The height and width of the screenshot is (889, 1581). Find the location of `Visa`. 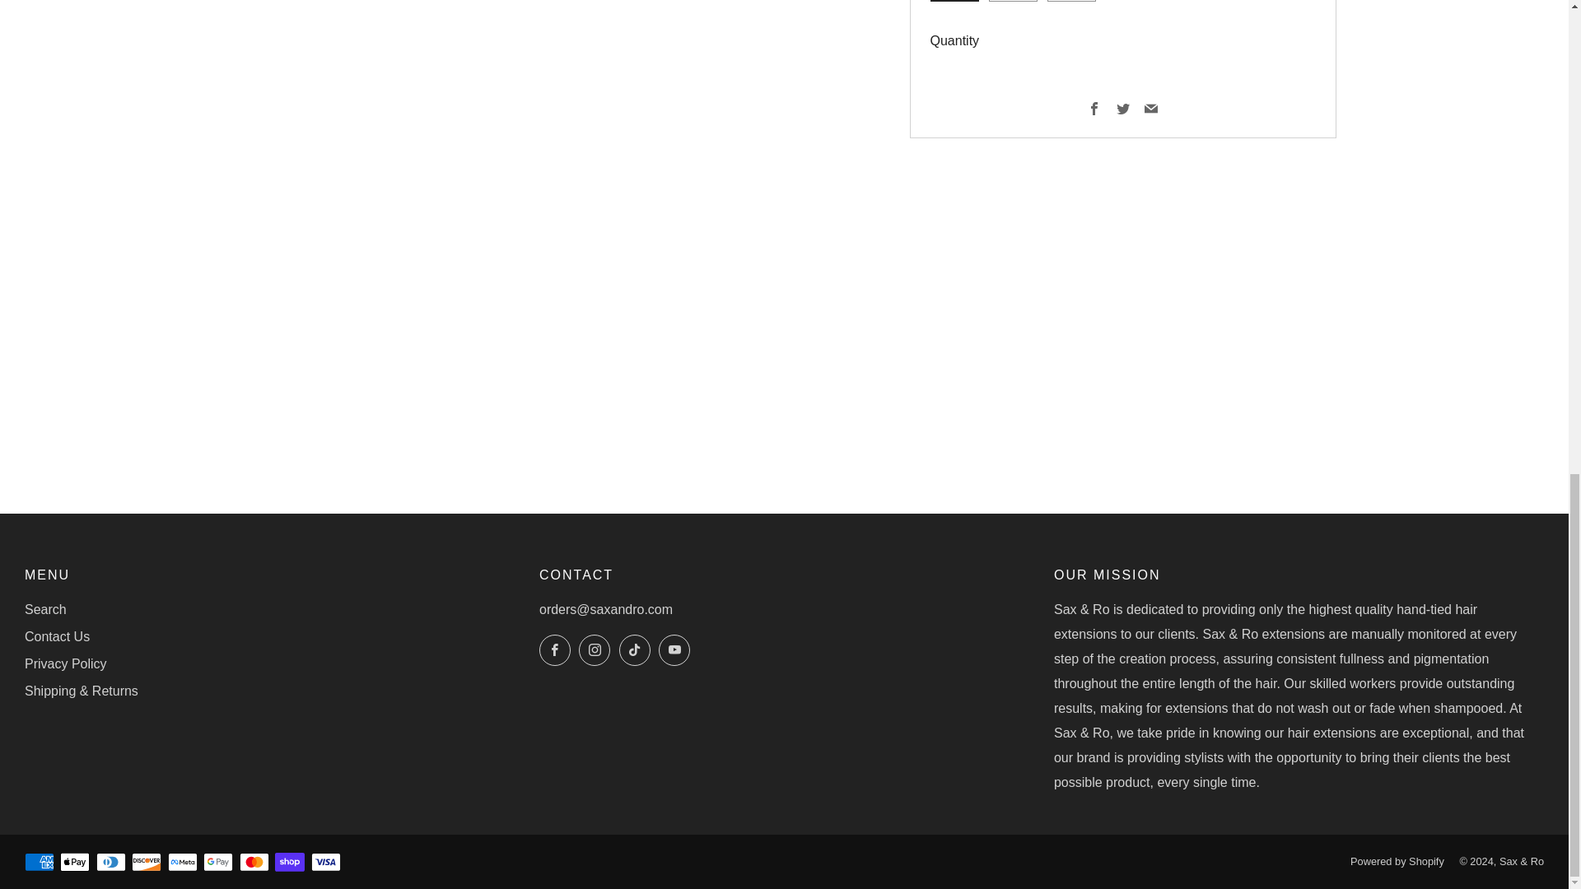

Visa is located at coordinates (326, 863).